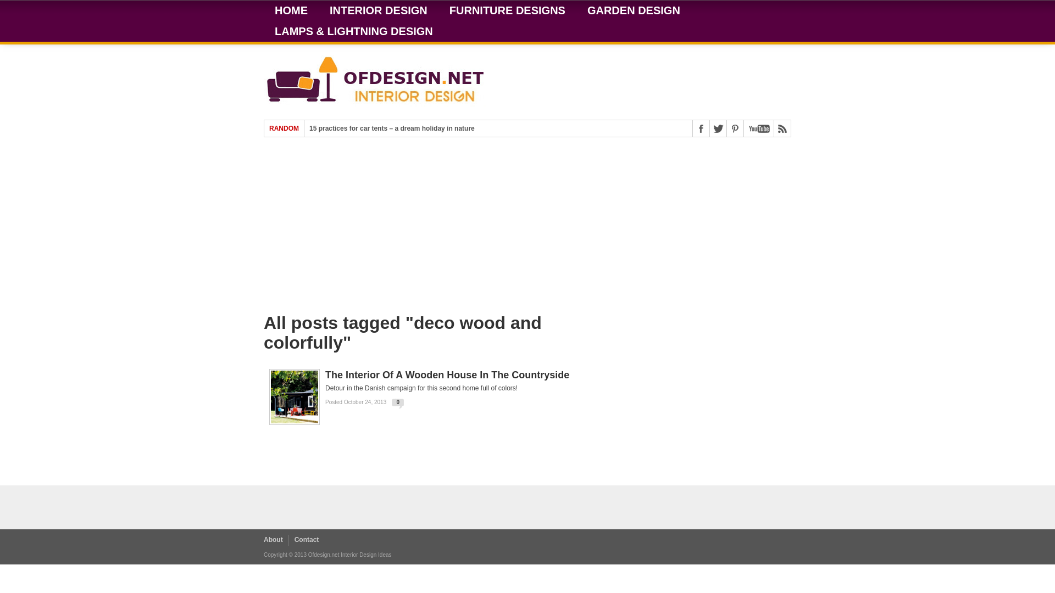  I want to click on FURNITURE DESIGNS, so click(507, 10).